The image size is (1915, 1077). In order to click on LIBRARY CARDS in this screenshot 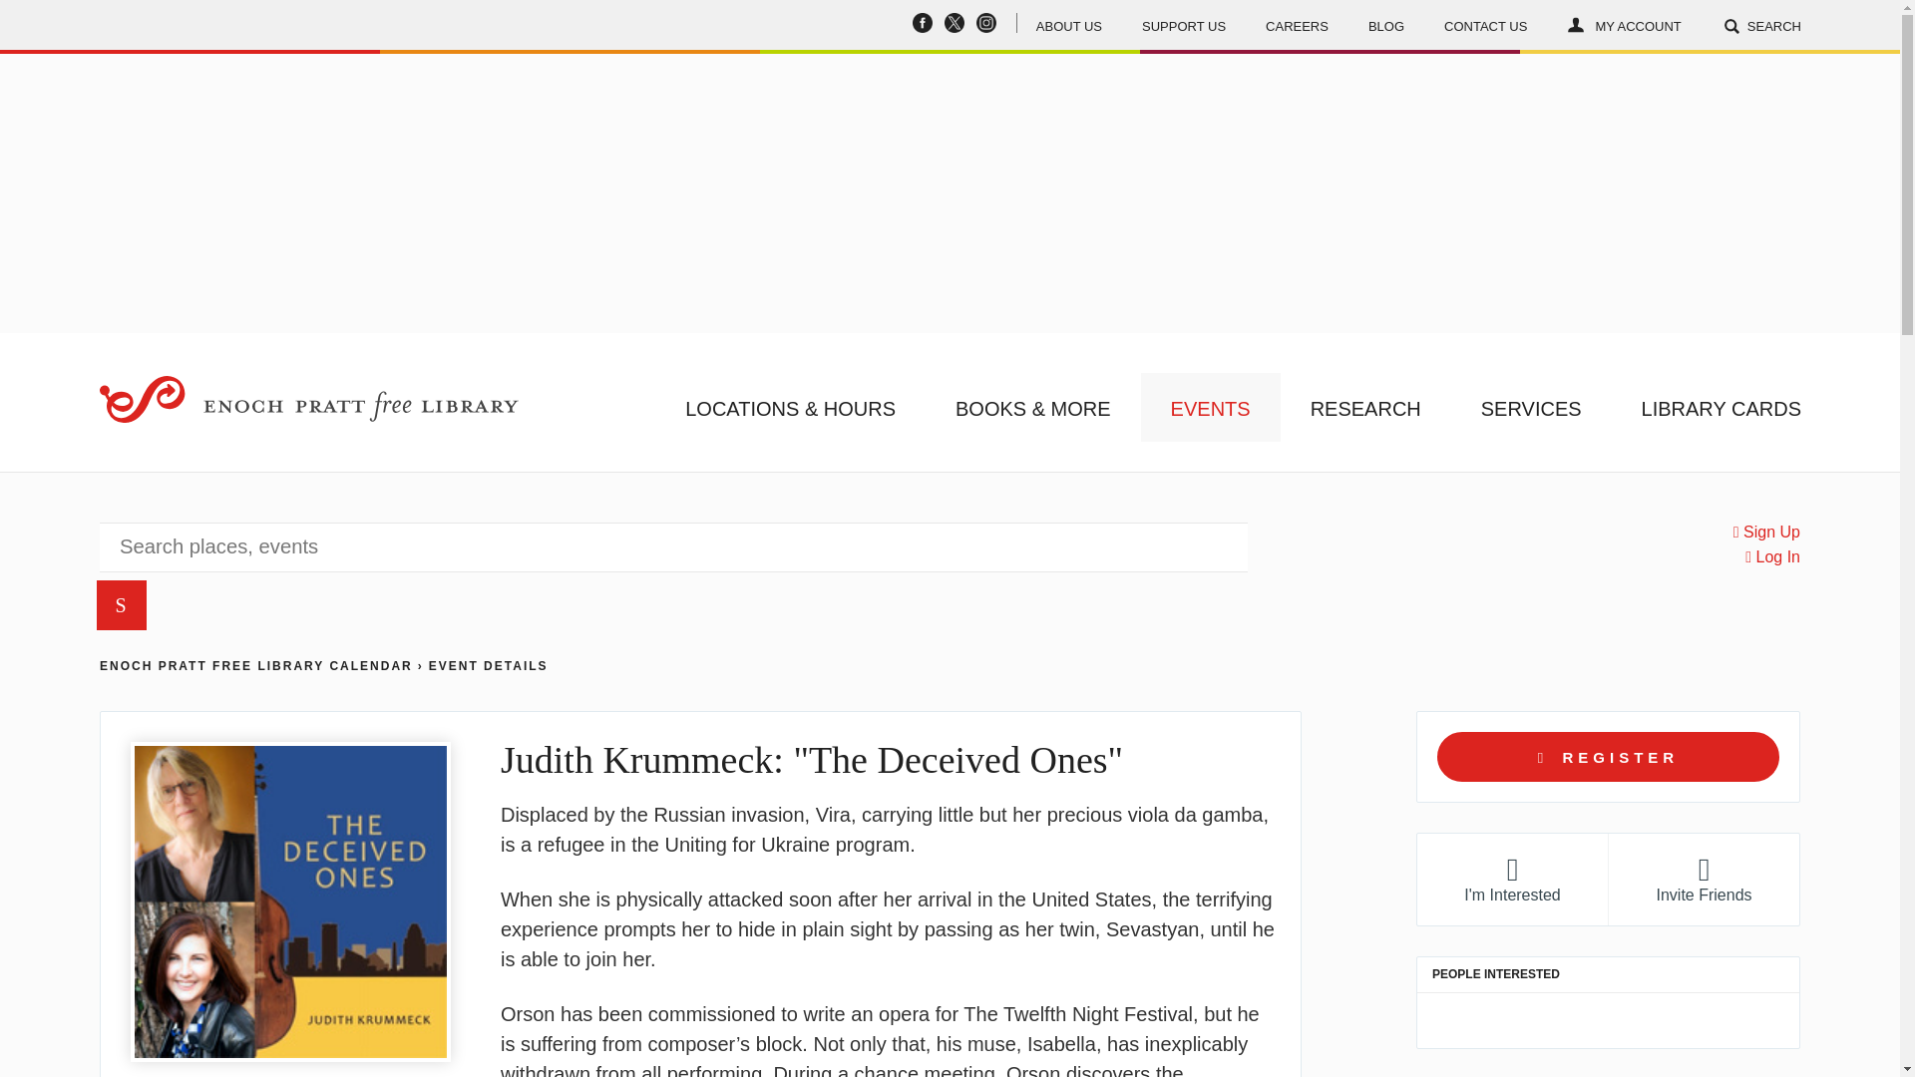, I will do `click(1722, 407)`.